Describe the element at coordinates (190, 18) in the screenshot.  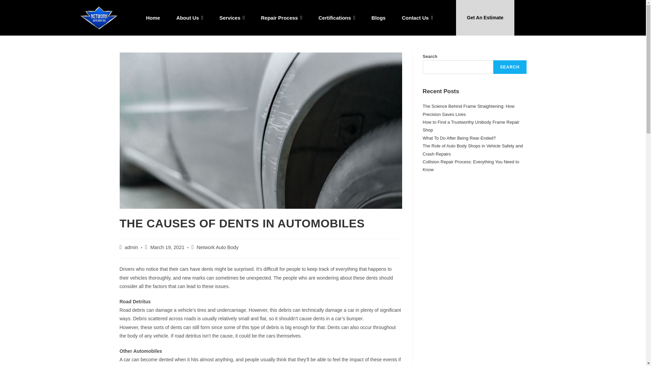
I see `About Us` at that location.